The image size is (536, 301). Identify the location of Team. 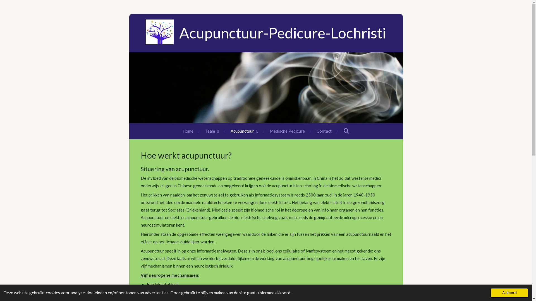
(212, 131).